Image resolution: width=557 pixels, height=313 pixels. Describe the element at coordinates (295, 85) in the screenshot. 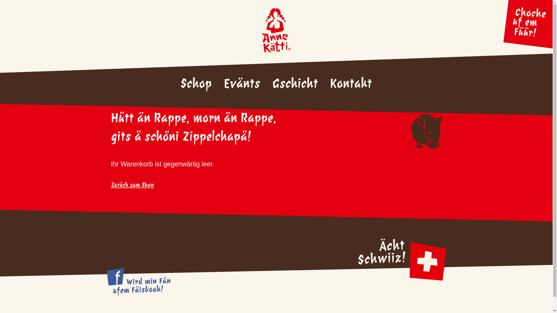

I see `Gschicht` at that location.